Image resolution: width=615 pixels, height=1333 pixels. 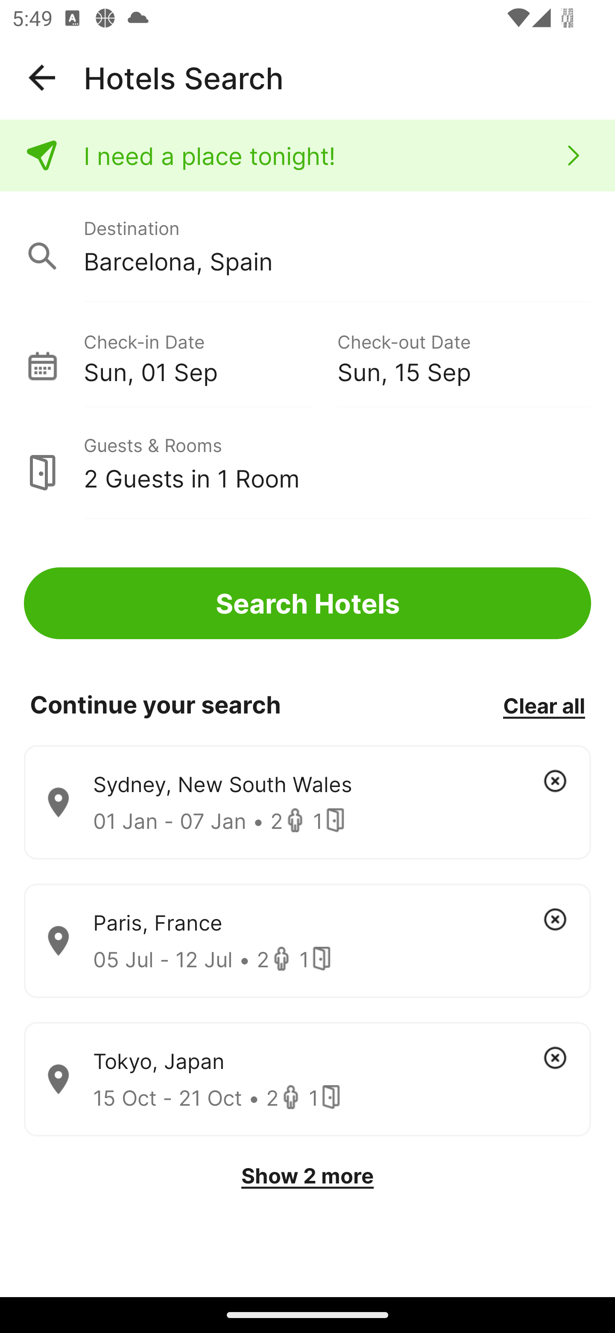 What do you see at coordinates (307, 941) in the screenshot?
I see `Paris, France 05 Jul - 12 Jul • 2  1 ` at bounding box center [307, 941].